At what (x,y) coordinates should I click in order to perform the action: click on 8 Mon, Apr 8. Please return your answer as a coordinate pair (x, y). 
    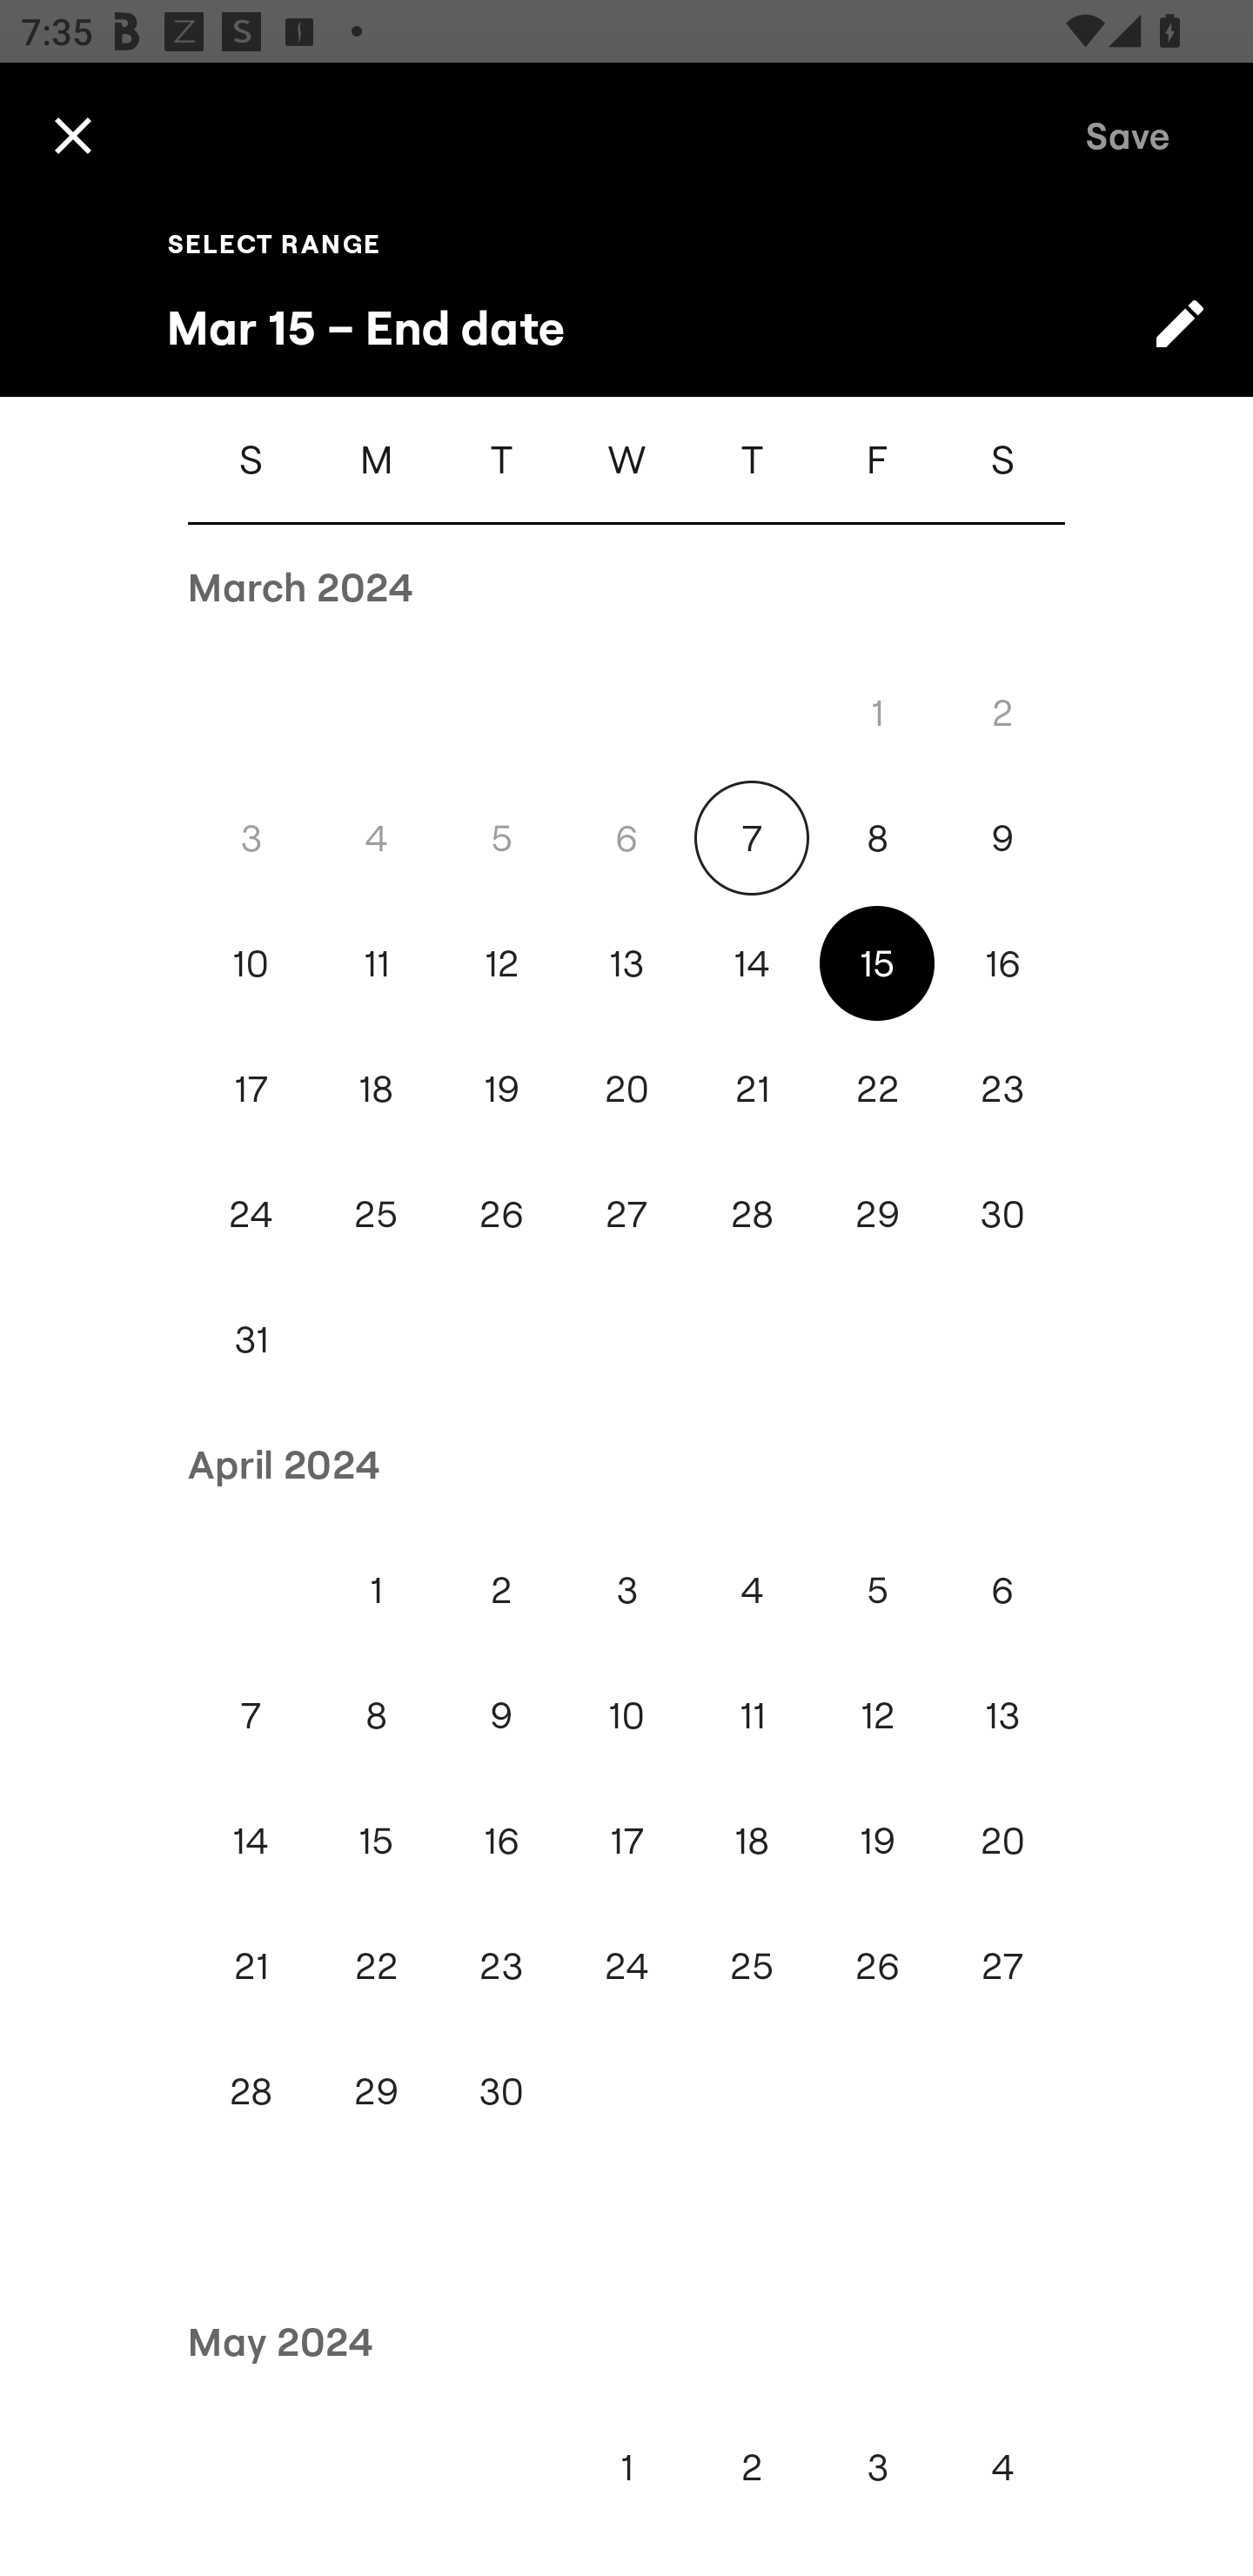
    Looking at the image, I should click on (376, 1715).